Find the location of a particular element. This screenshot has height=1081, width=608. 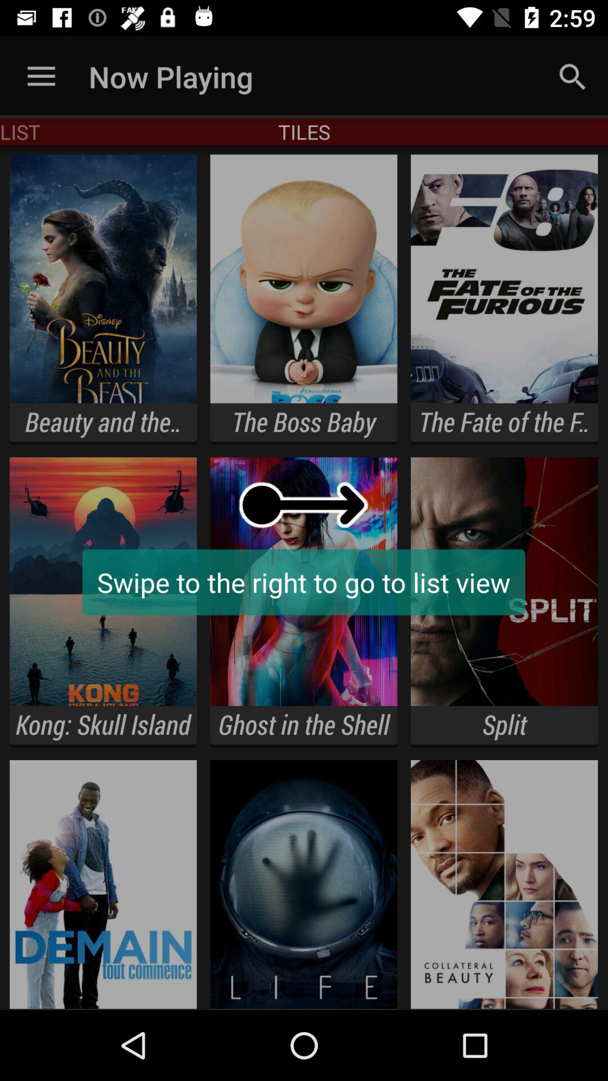

choose the item to the left of now playing is located at coordinates (41, 77).